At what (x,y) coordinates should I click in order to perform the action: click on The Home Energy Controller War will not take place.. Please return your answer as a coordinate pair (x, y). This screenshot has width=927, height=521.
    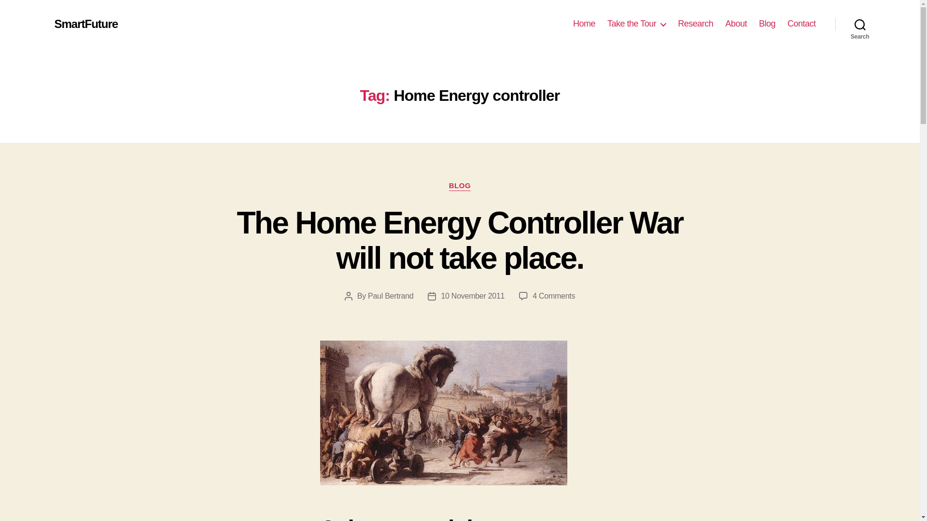
    Looking at the image, I should click on (459, 240).